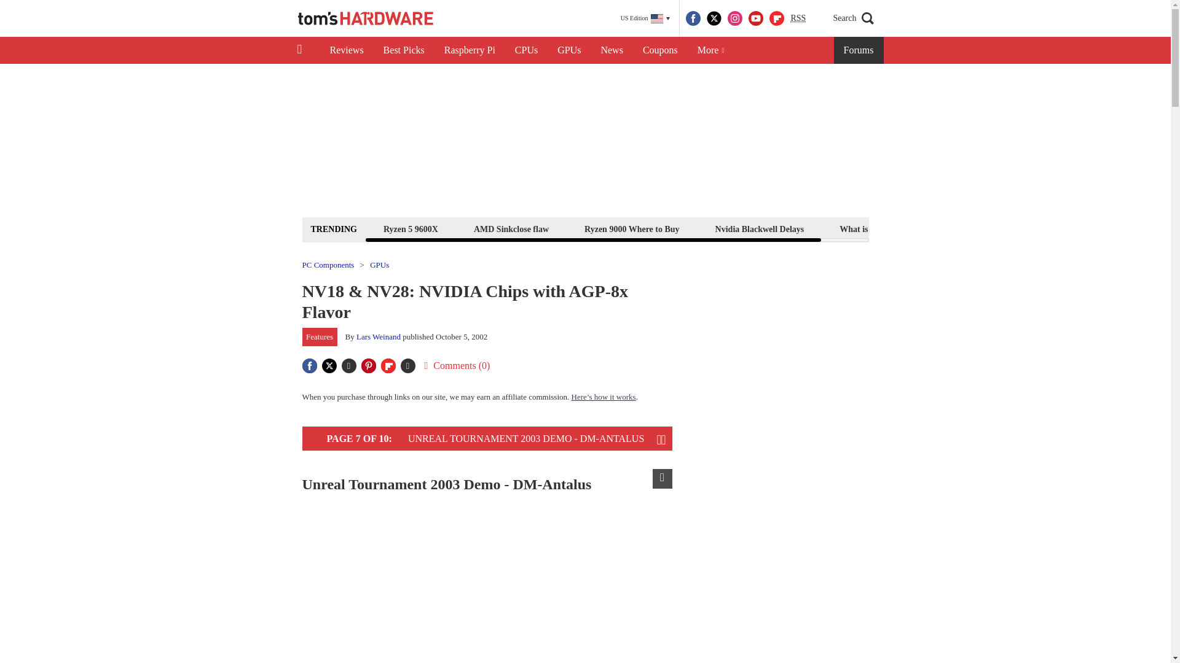  What do you see at coordinates (645, 18) in the screenshot?
I see `US Edition` at bounding box center [645, 18].